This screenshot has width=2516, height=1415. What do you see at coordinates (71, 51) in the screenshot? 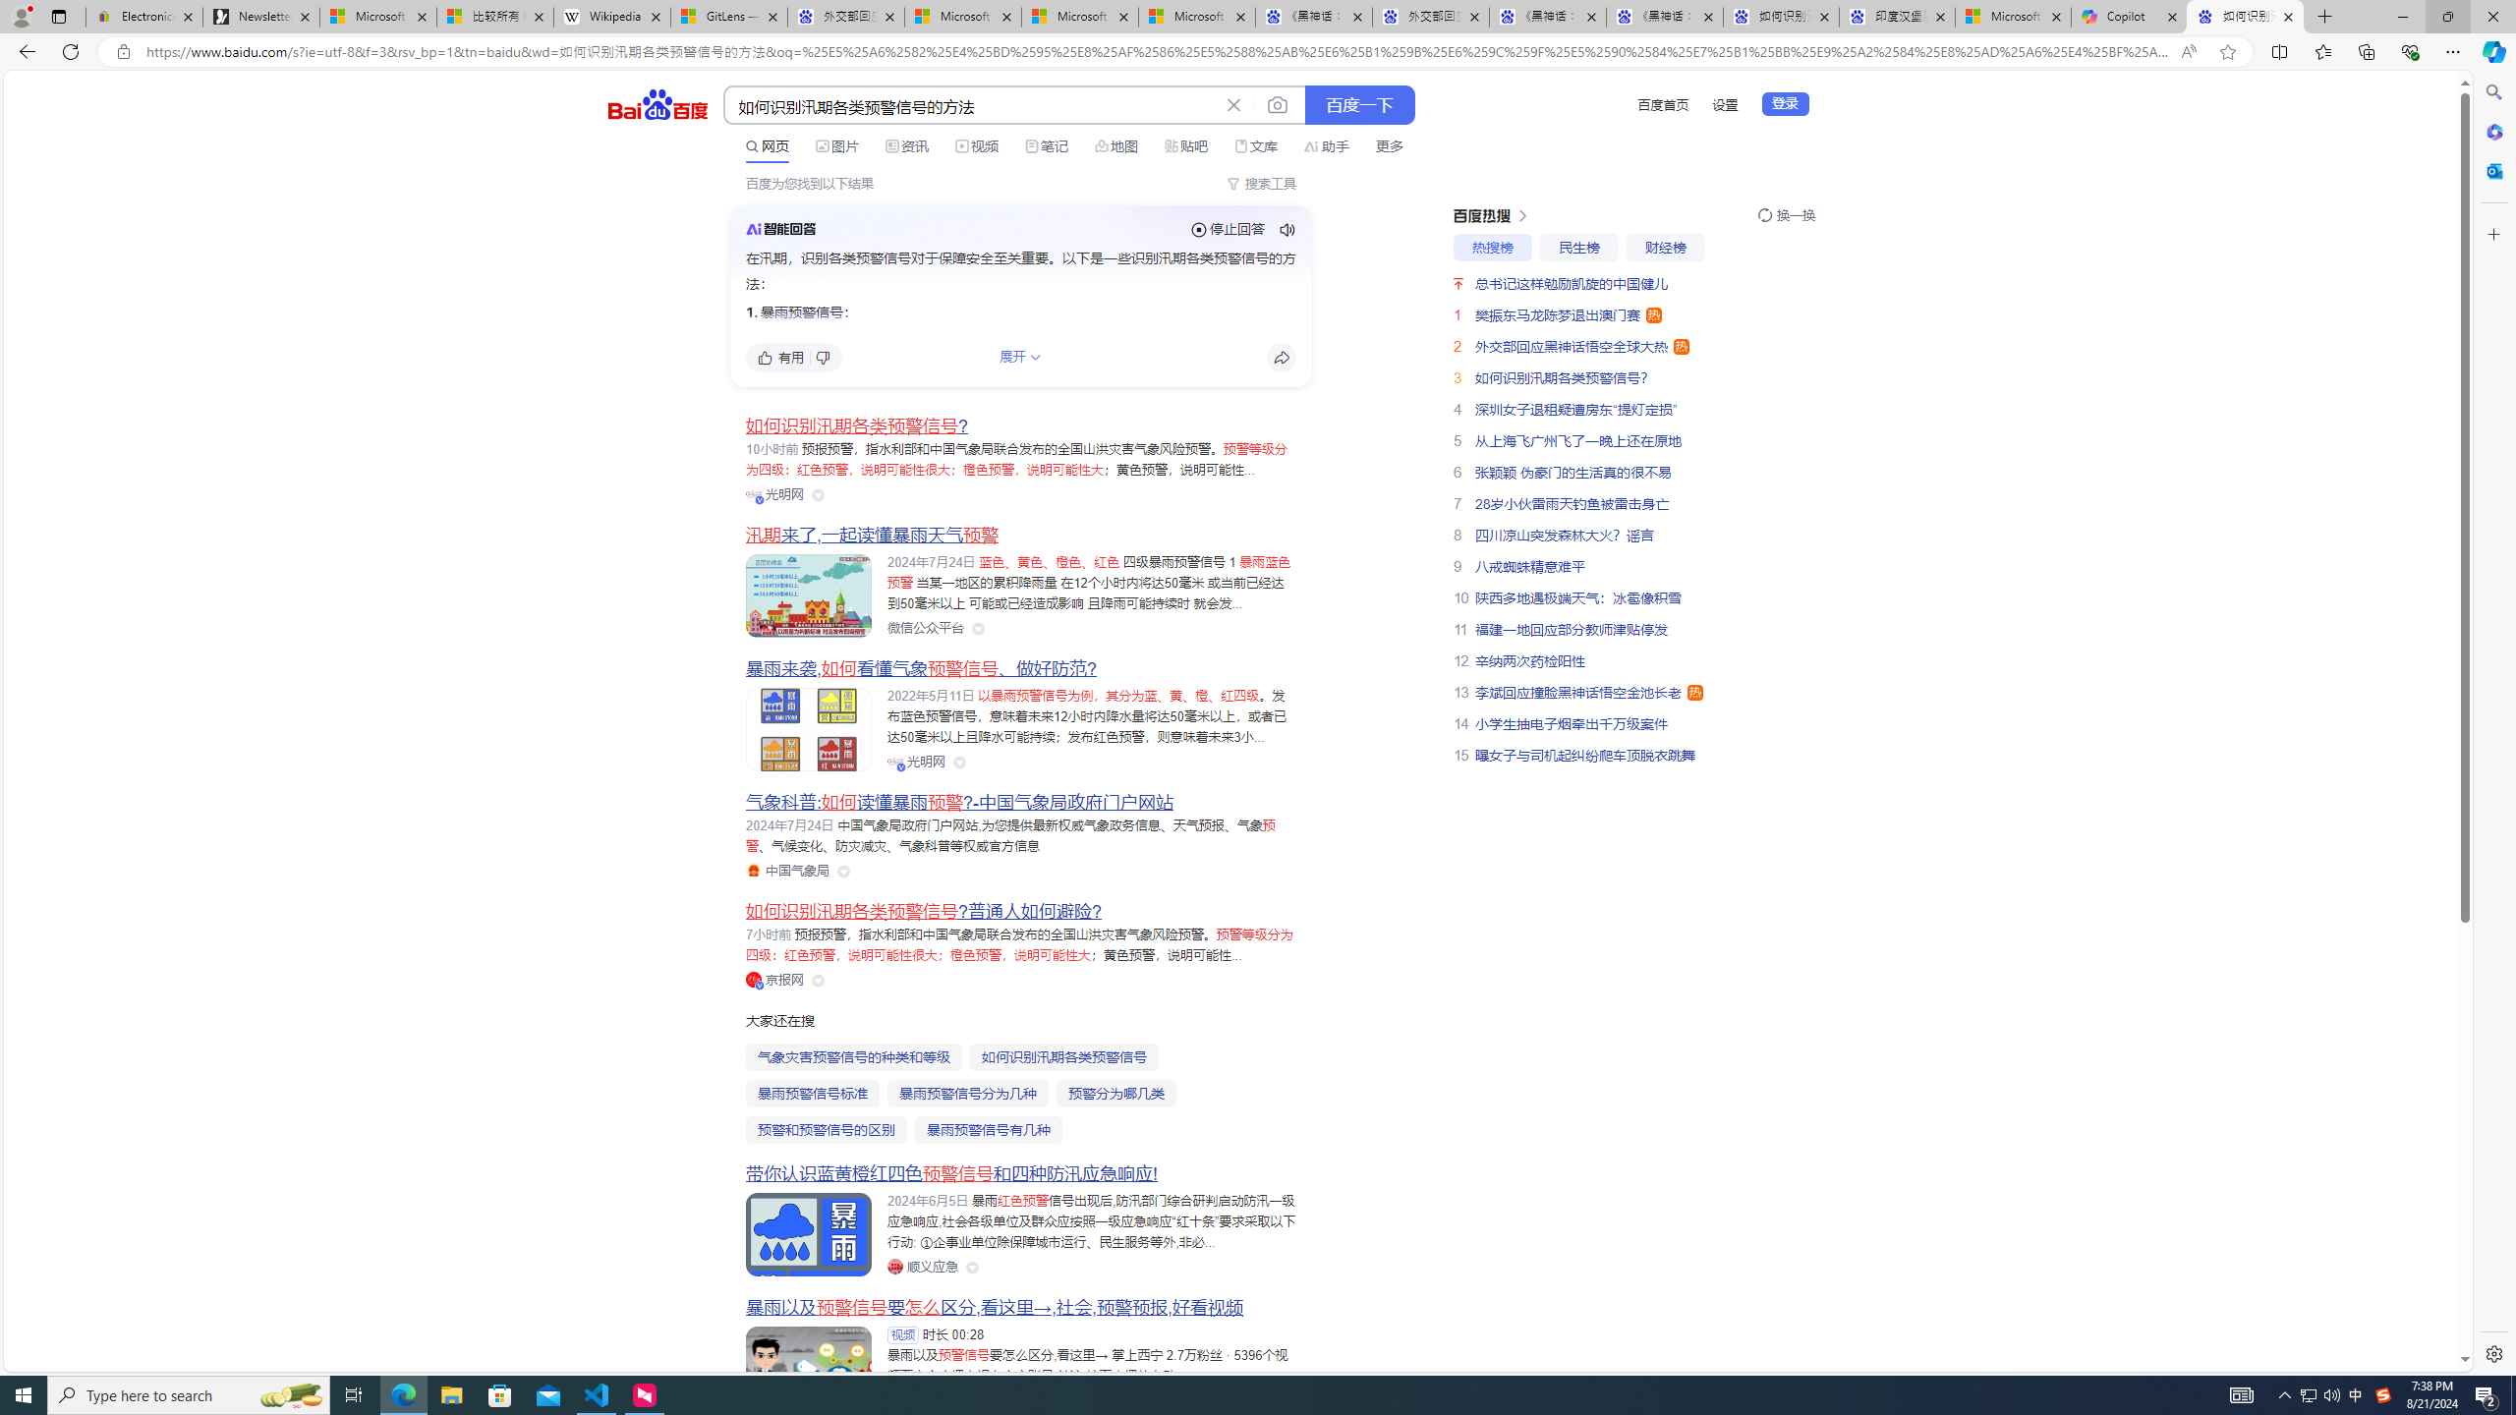
I see `Refresh` at bounding box center [71, 51].